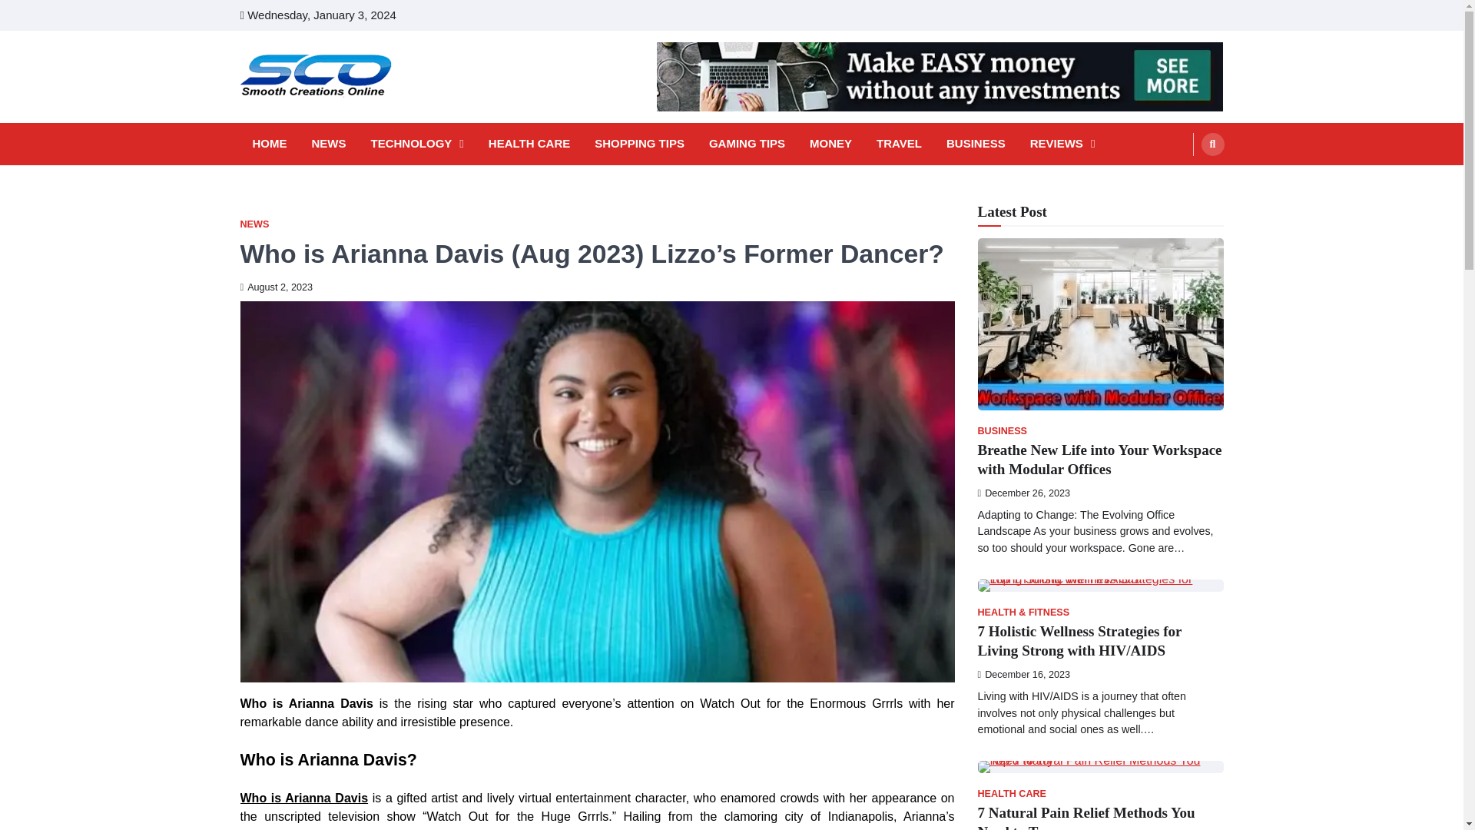  I want to click on BUSINESS, so click(976, 144).